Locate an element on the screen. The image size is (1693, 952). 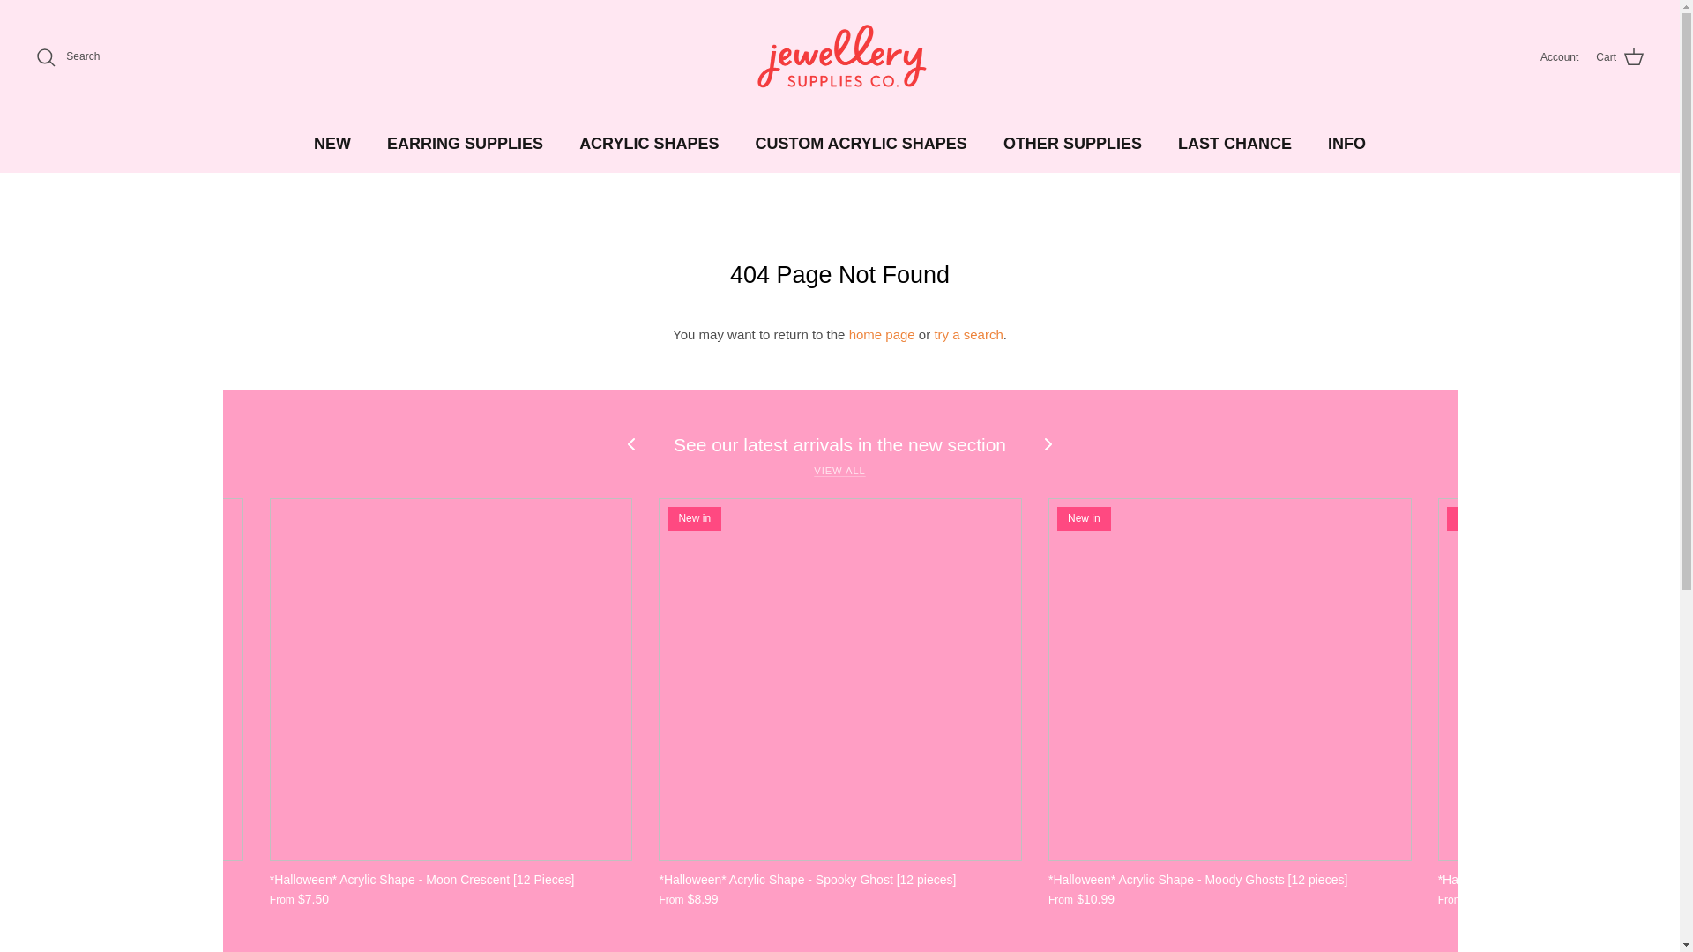
ACRYLIC SHAPES is located at coordinates (649, 144).